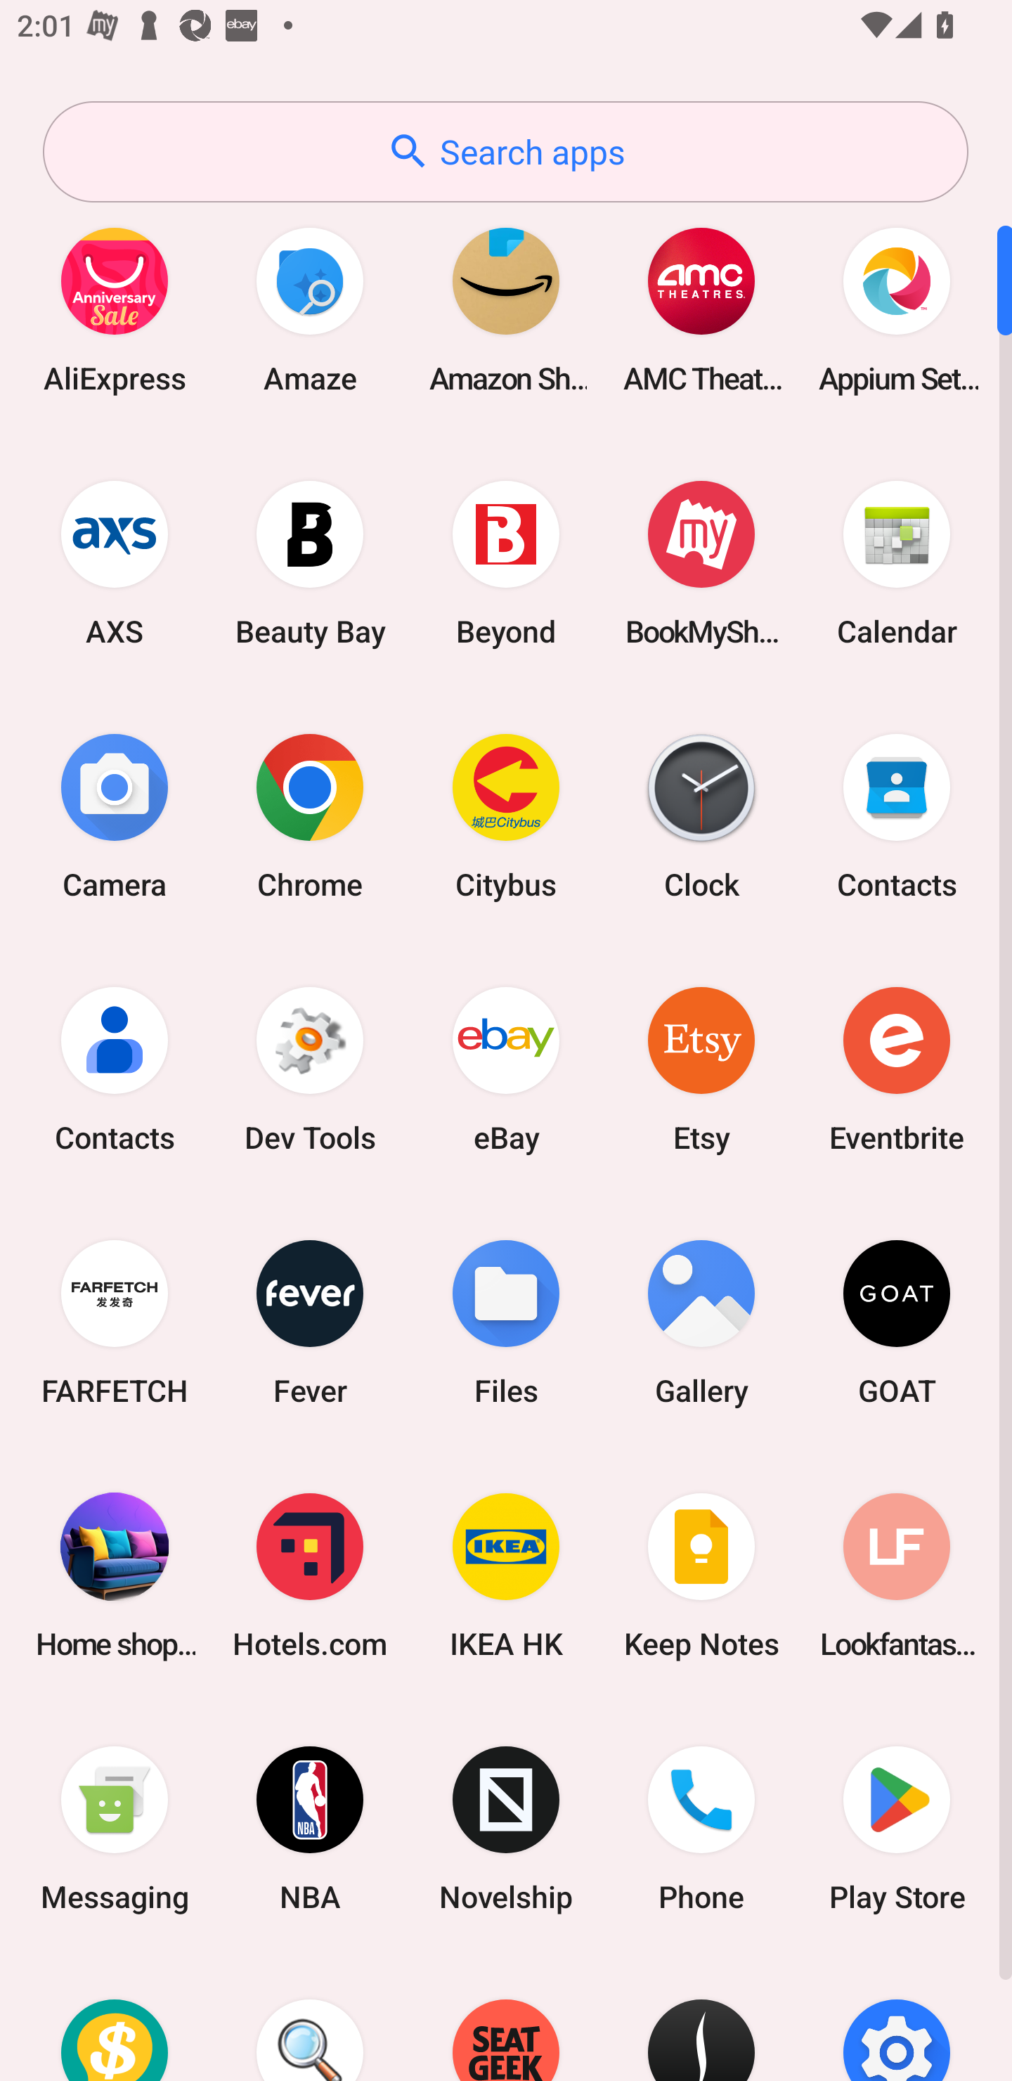 The height and width of the screenshot is (2081, 1012). What do you see at coordinates (506, 562) in the screenshot?
I see `Beyond` at bounding box center [506, 562].